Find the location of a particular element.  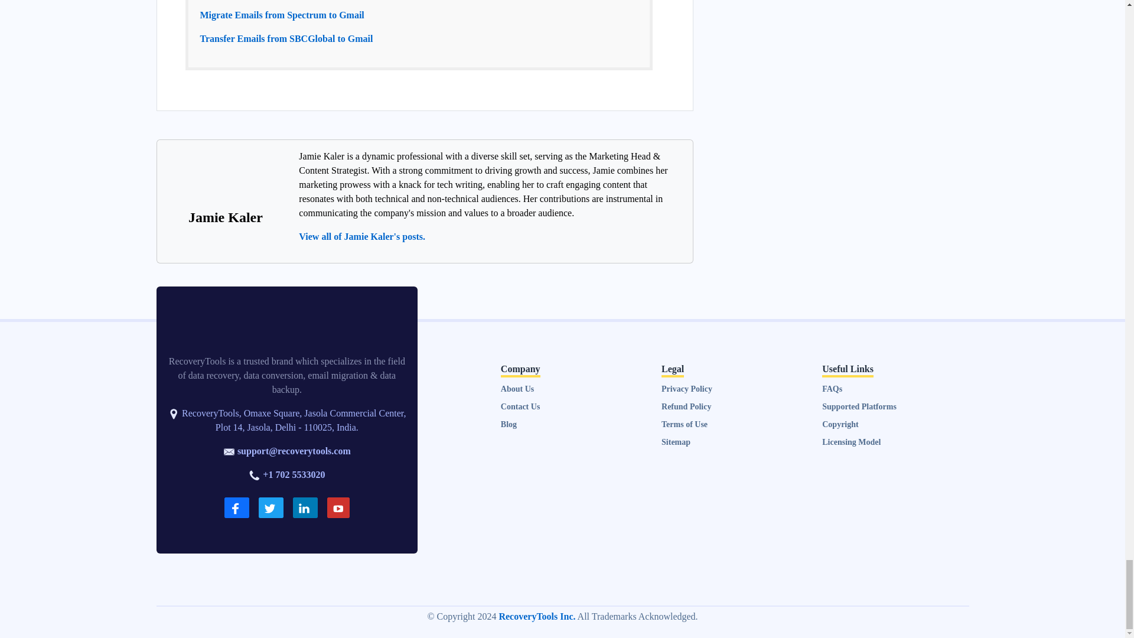

View all of Jamie Kaler's posts. is located at coordinates (362, 236).